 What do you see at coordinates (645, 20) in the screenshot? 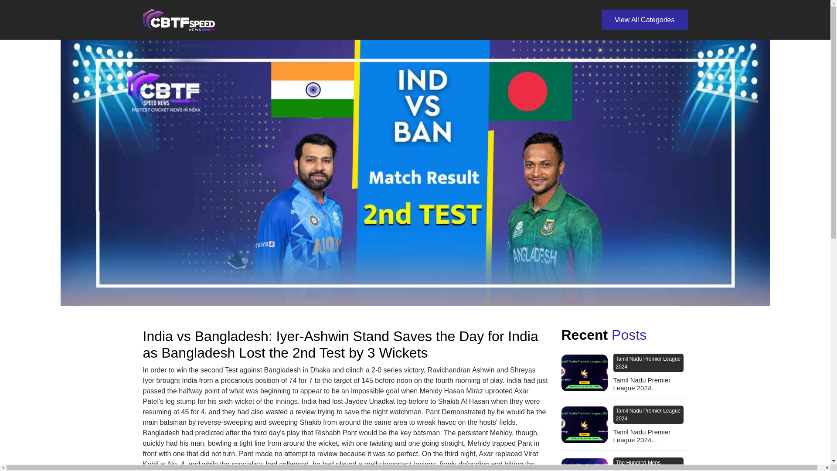
I see `View All Categories` at bounding box center [645, 20].